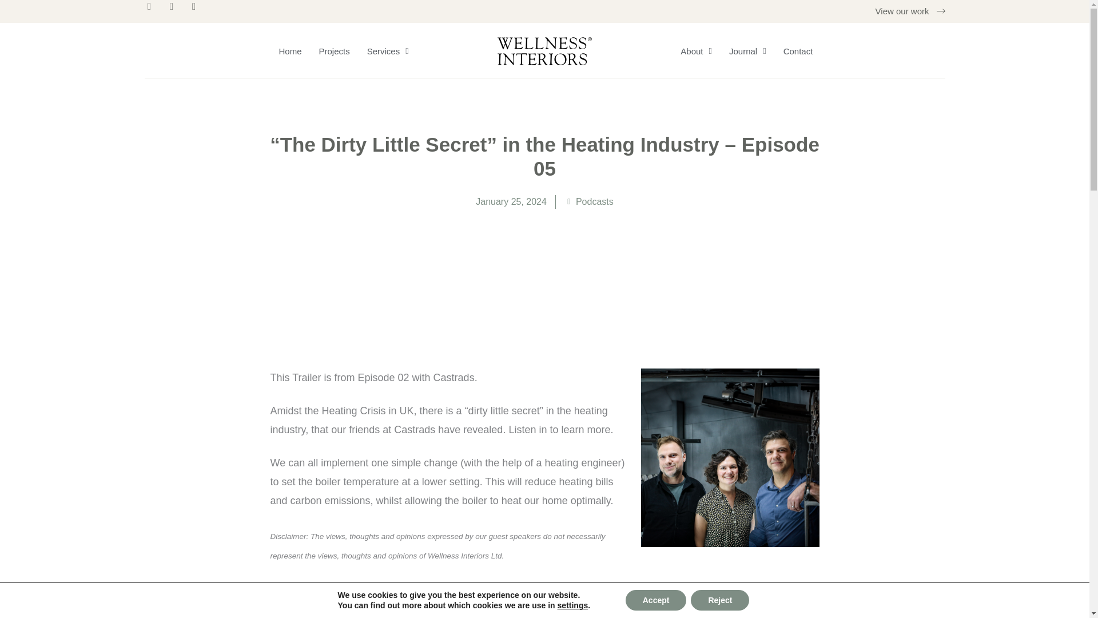 The height and width of the screenshot is (618, 1098). I want to click on View our work, so click(910, 11).